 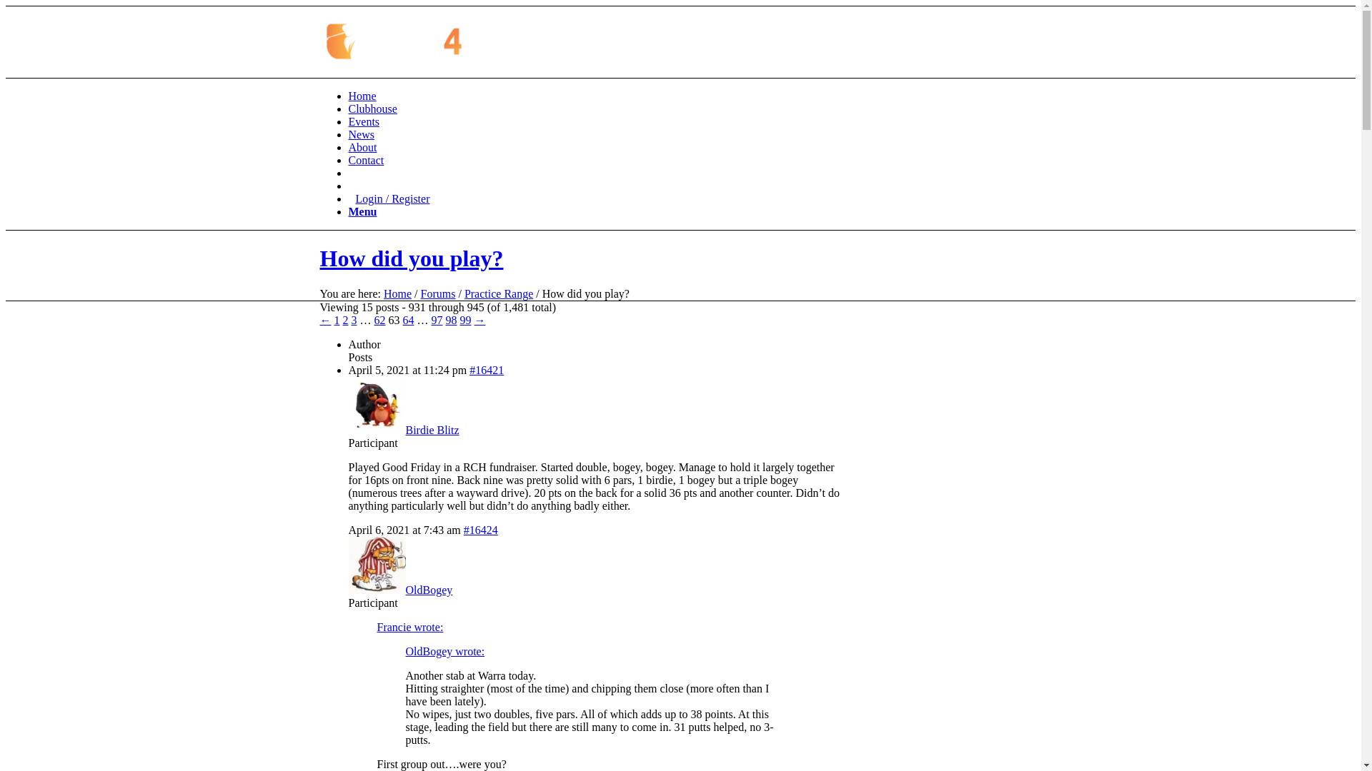 I want to click on How did you play?, so click(x=412, y=258).